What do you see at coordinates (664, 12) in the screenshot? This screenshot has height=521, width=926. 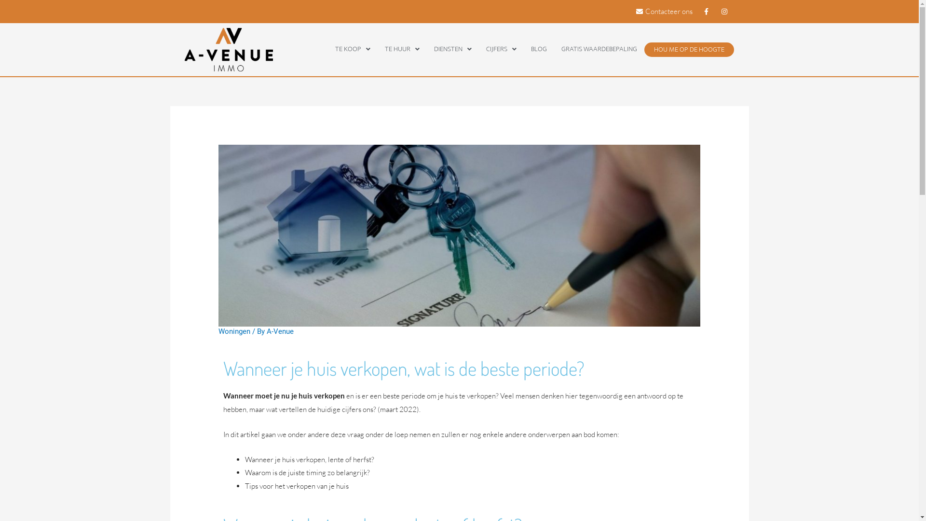 I see `Contacteer ons` at bounding box center [664, 12].